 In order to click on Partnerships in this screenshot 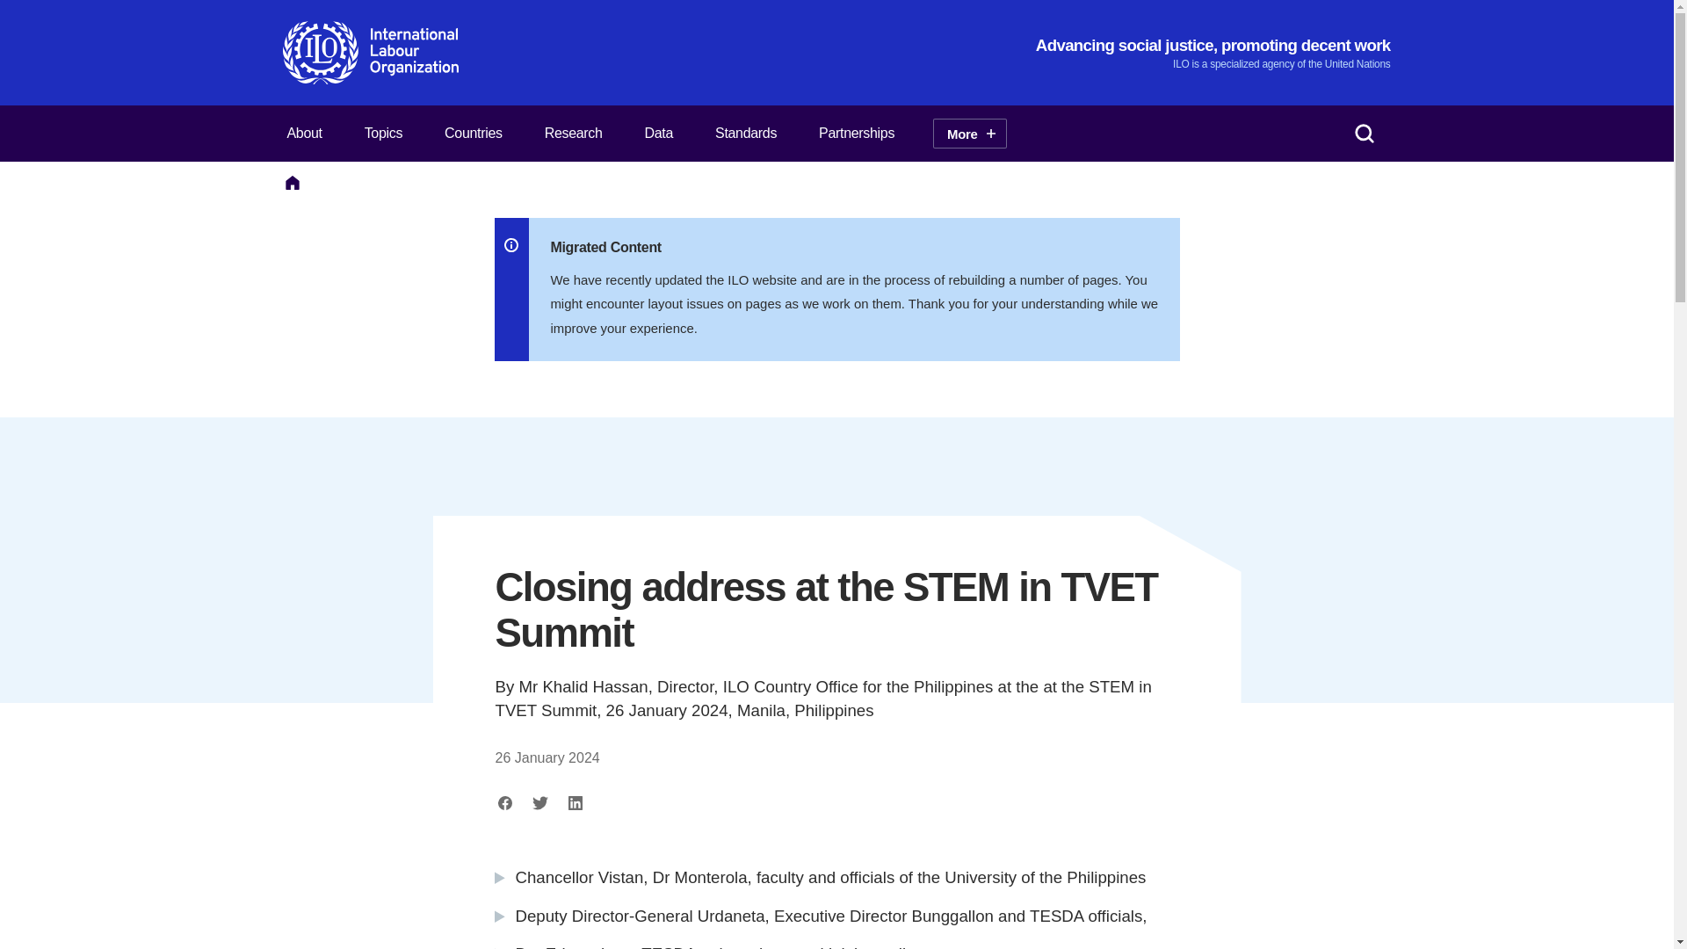, I will do `click(857, 133)`.